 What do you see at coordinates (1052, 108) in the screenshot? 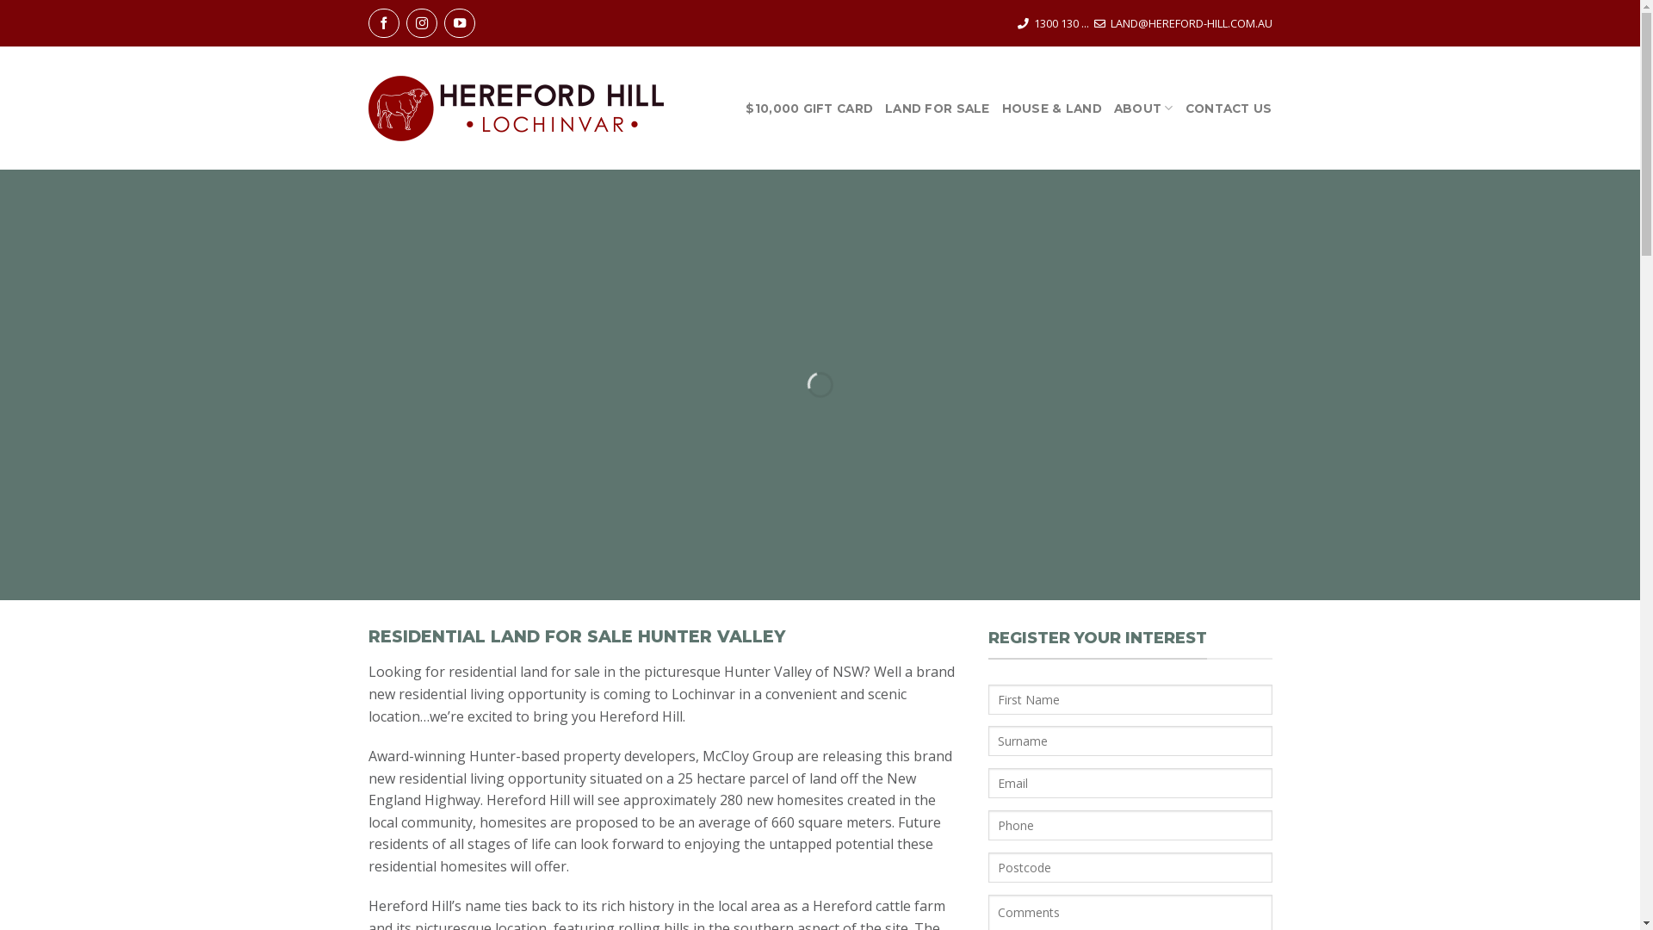
I see `HOUSE & LAND` at bounding box center [1052, 108].